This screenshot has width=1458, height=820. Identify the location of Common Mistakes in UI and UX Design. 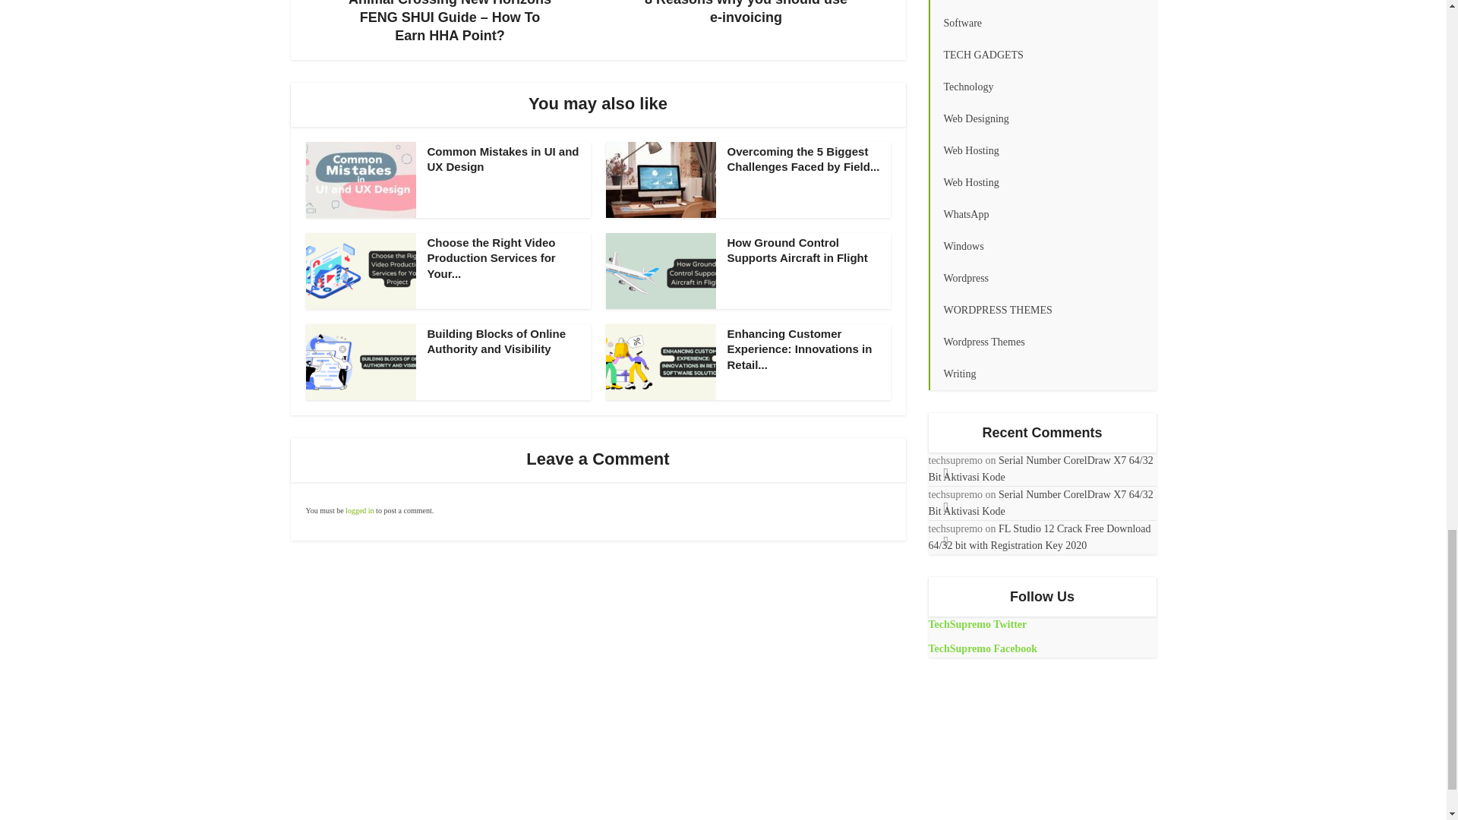
(503, 159).